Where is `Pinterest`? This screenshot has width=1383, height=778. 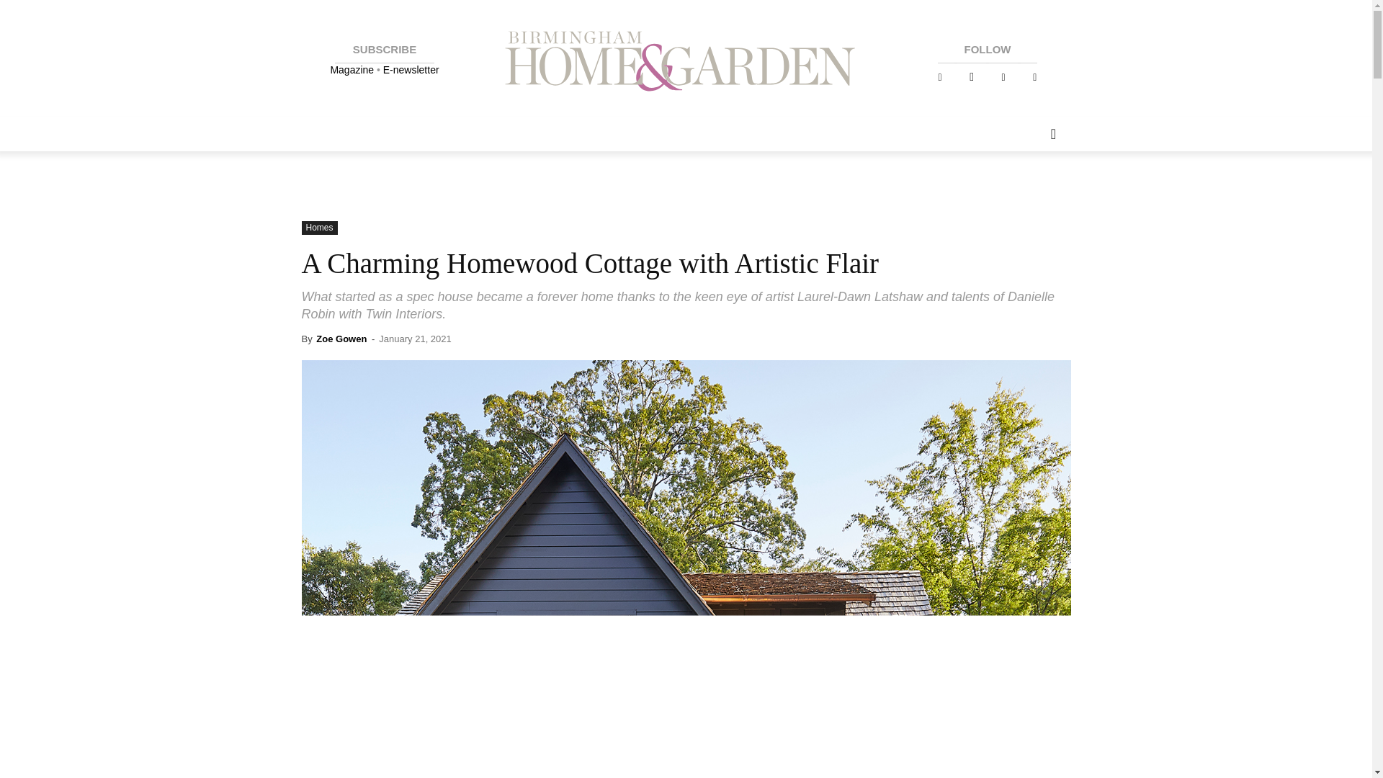
Pinterest is located at coordinates (1003, 77).